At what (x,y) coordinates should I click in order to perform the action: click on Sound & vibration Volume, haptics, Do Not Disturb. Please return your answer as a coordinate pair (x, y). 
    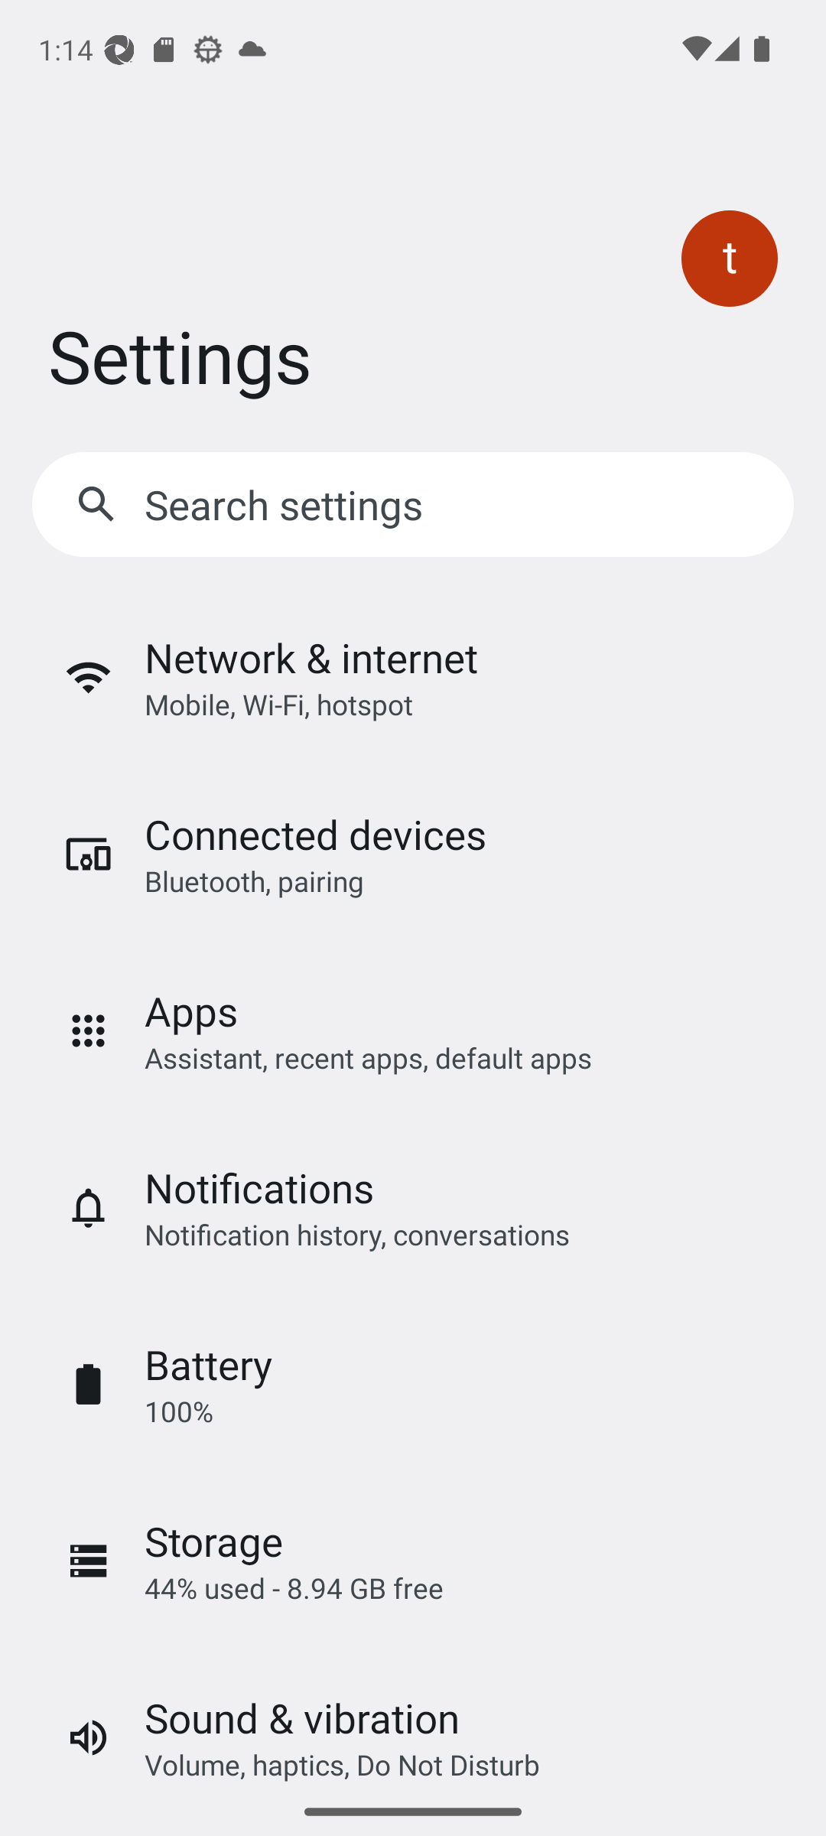
    Looking at the image, I should click on (413, 1718).